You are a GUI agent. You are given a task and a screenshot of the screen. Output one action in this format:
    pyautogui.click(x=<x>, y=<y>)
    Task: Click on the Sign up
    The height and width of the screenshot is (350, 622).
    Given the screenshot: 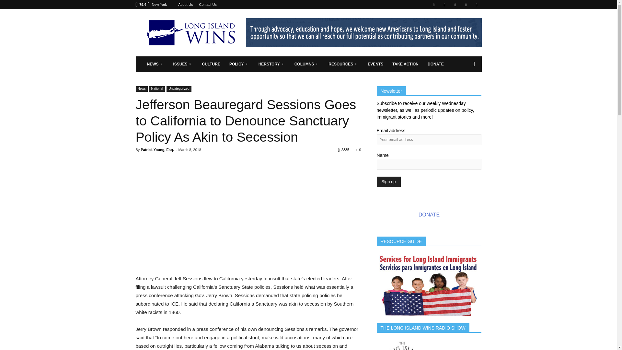 What is the action you would take?
    pyautogui.click(x=388, y=181)
    